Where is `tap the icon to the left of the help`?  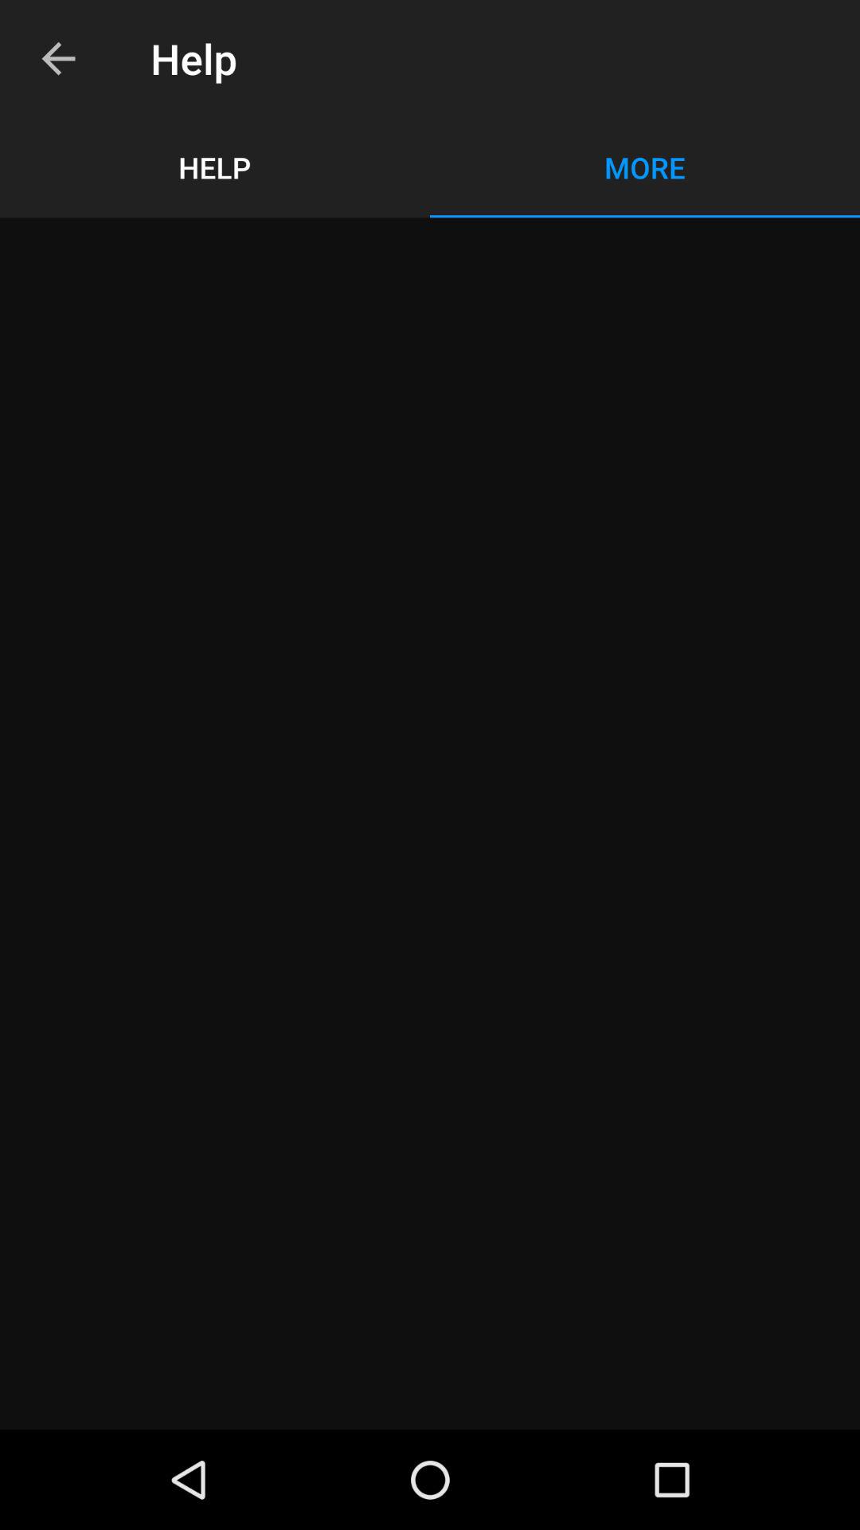 tap the icon to the left of the help is located at coordinates (58, 59).